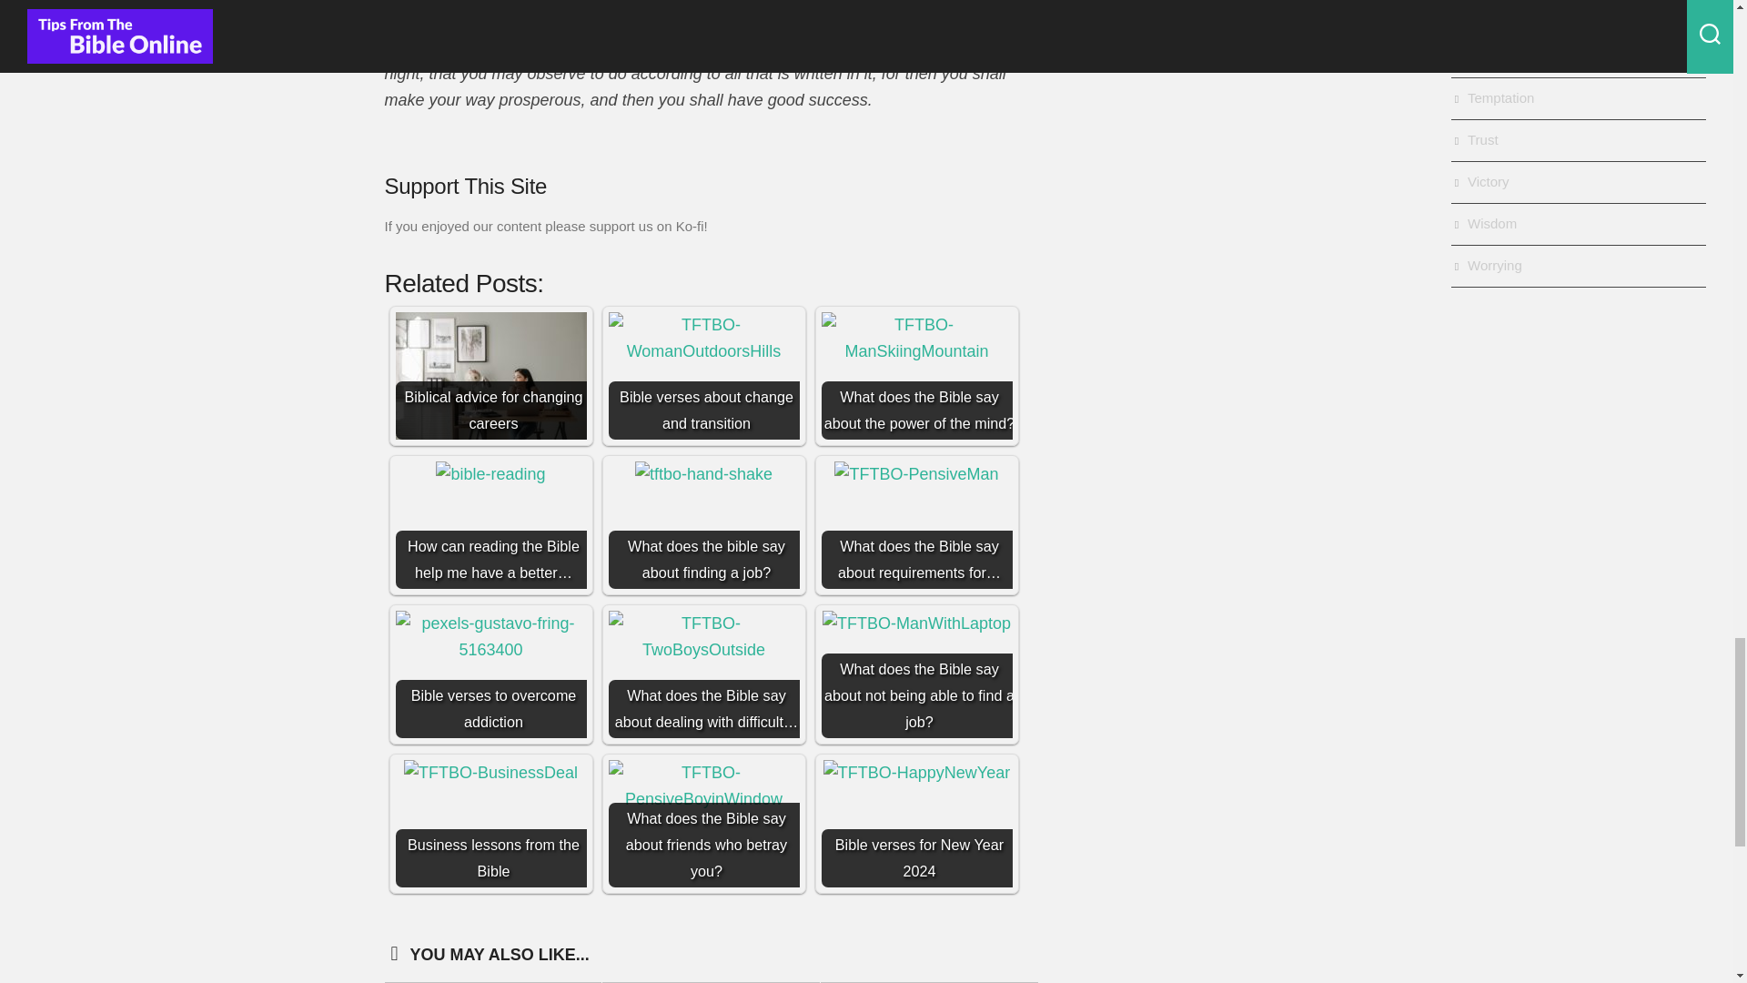 Image resolution: width=1747 pixels, height=983 pixels. What do you see at coordinates (917, 623) in the screenshot?
I see `What does the Bible say about not being able to find a job?` at bounding box center [917, 623].